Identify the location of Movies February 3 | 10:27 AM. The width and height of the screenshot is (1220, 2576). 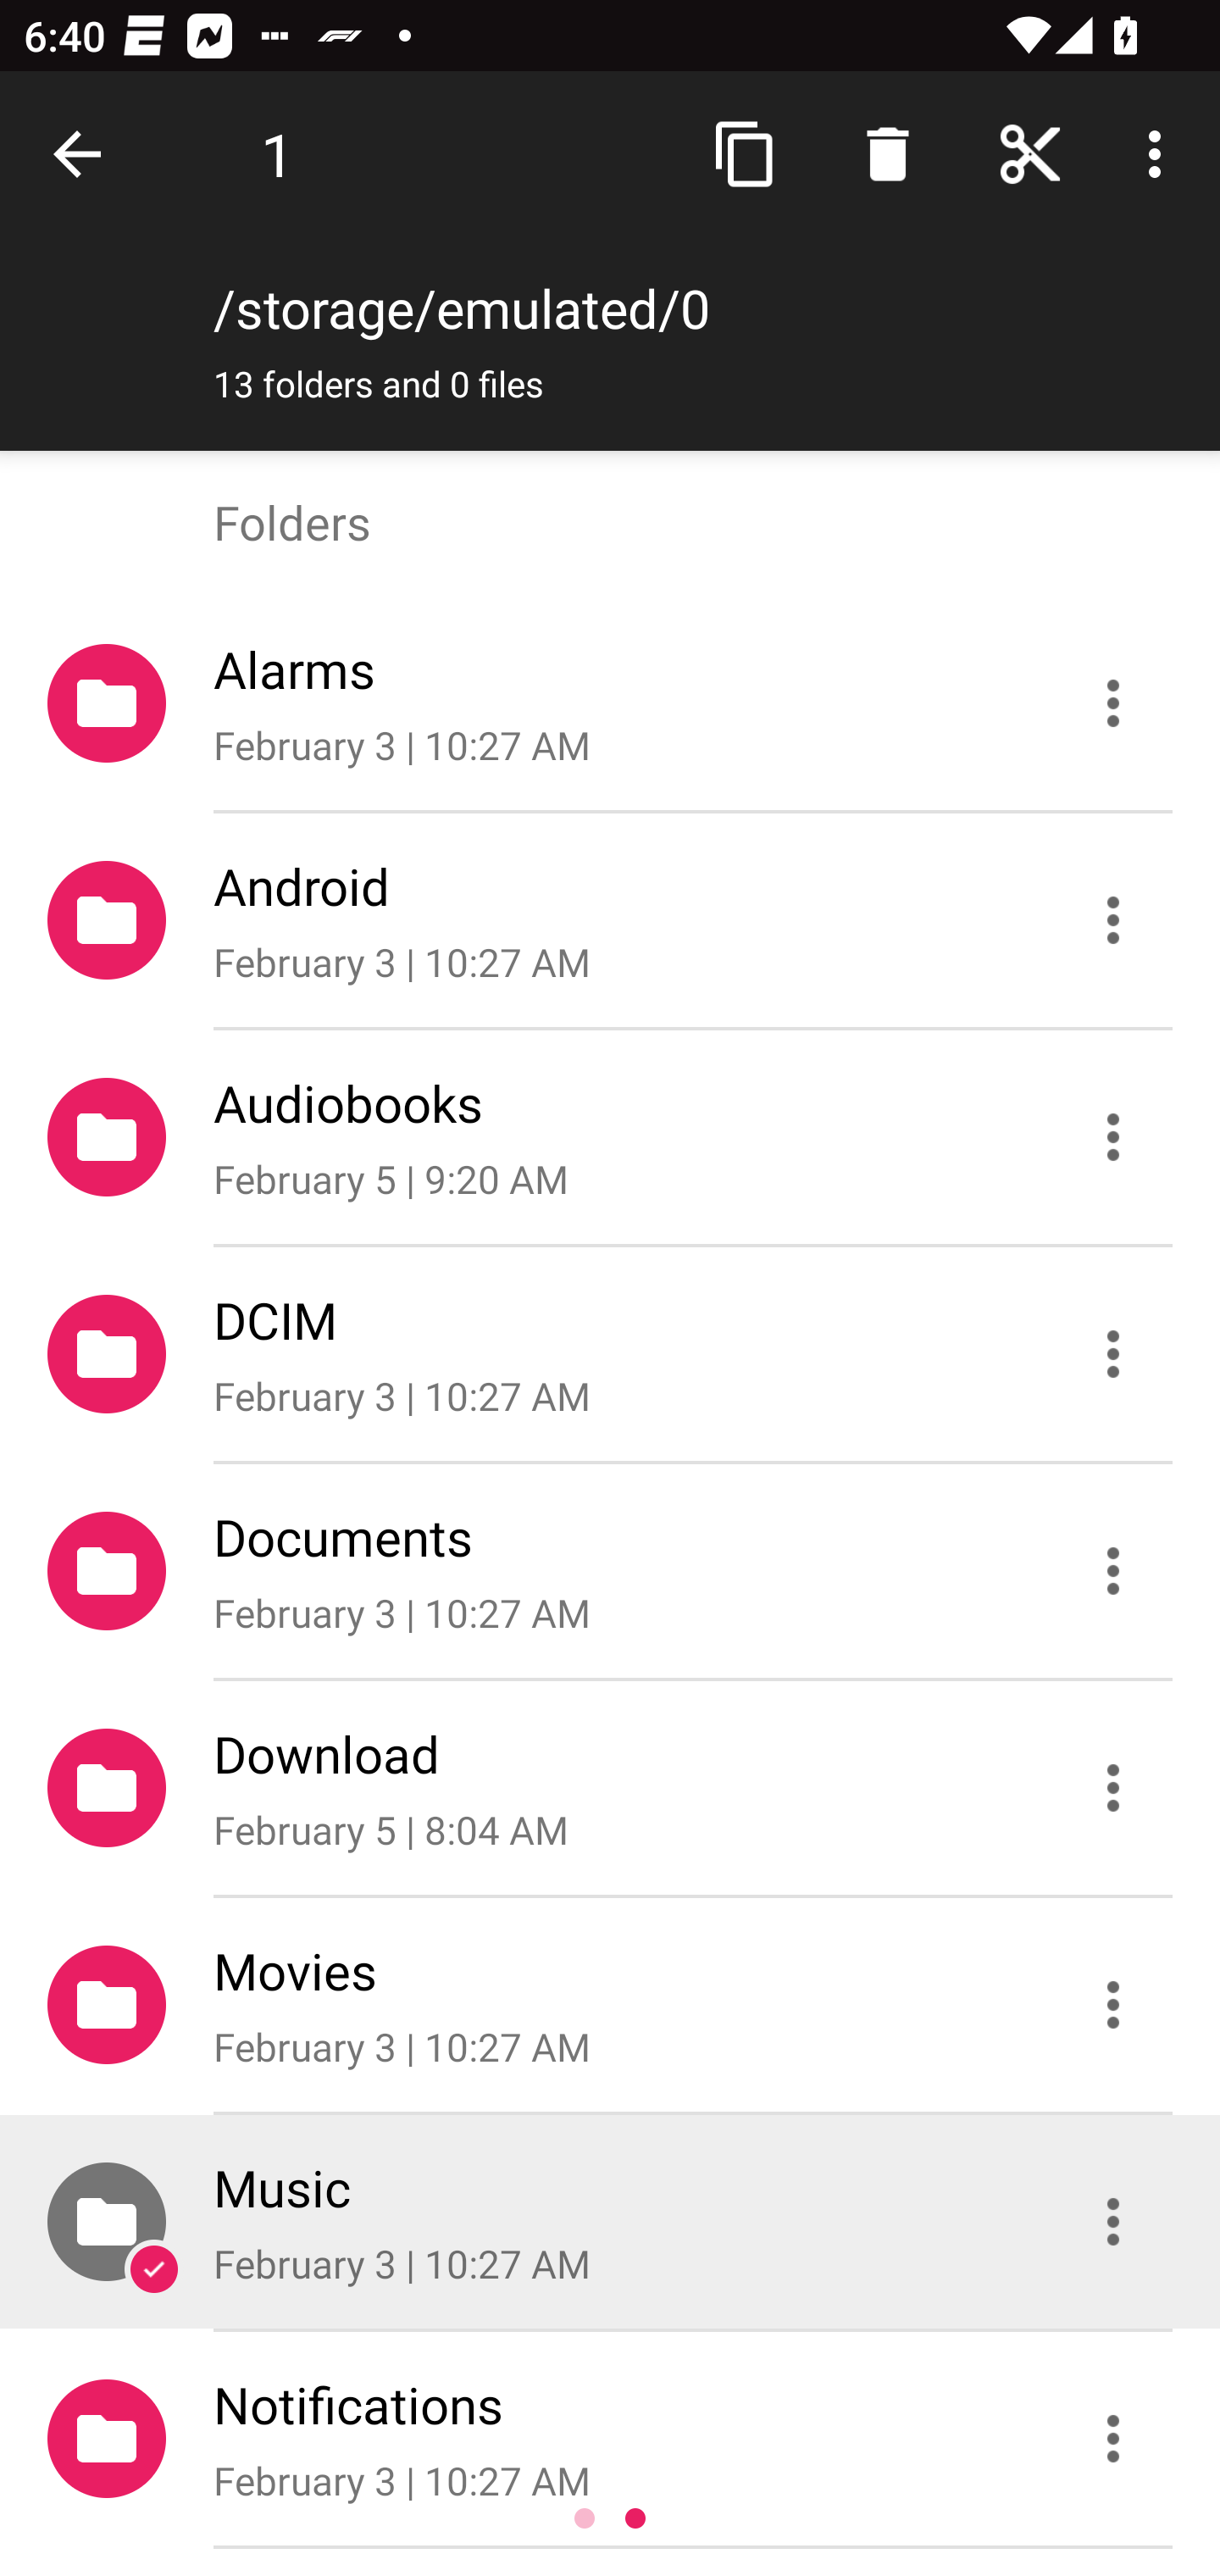
(610, 2005).